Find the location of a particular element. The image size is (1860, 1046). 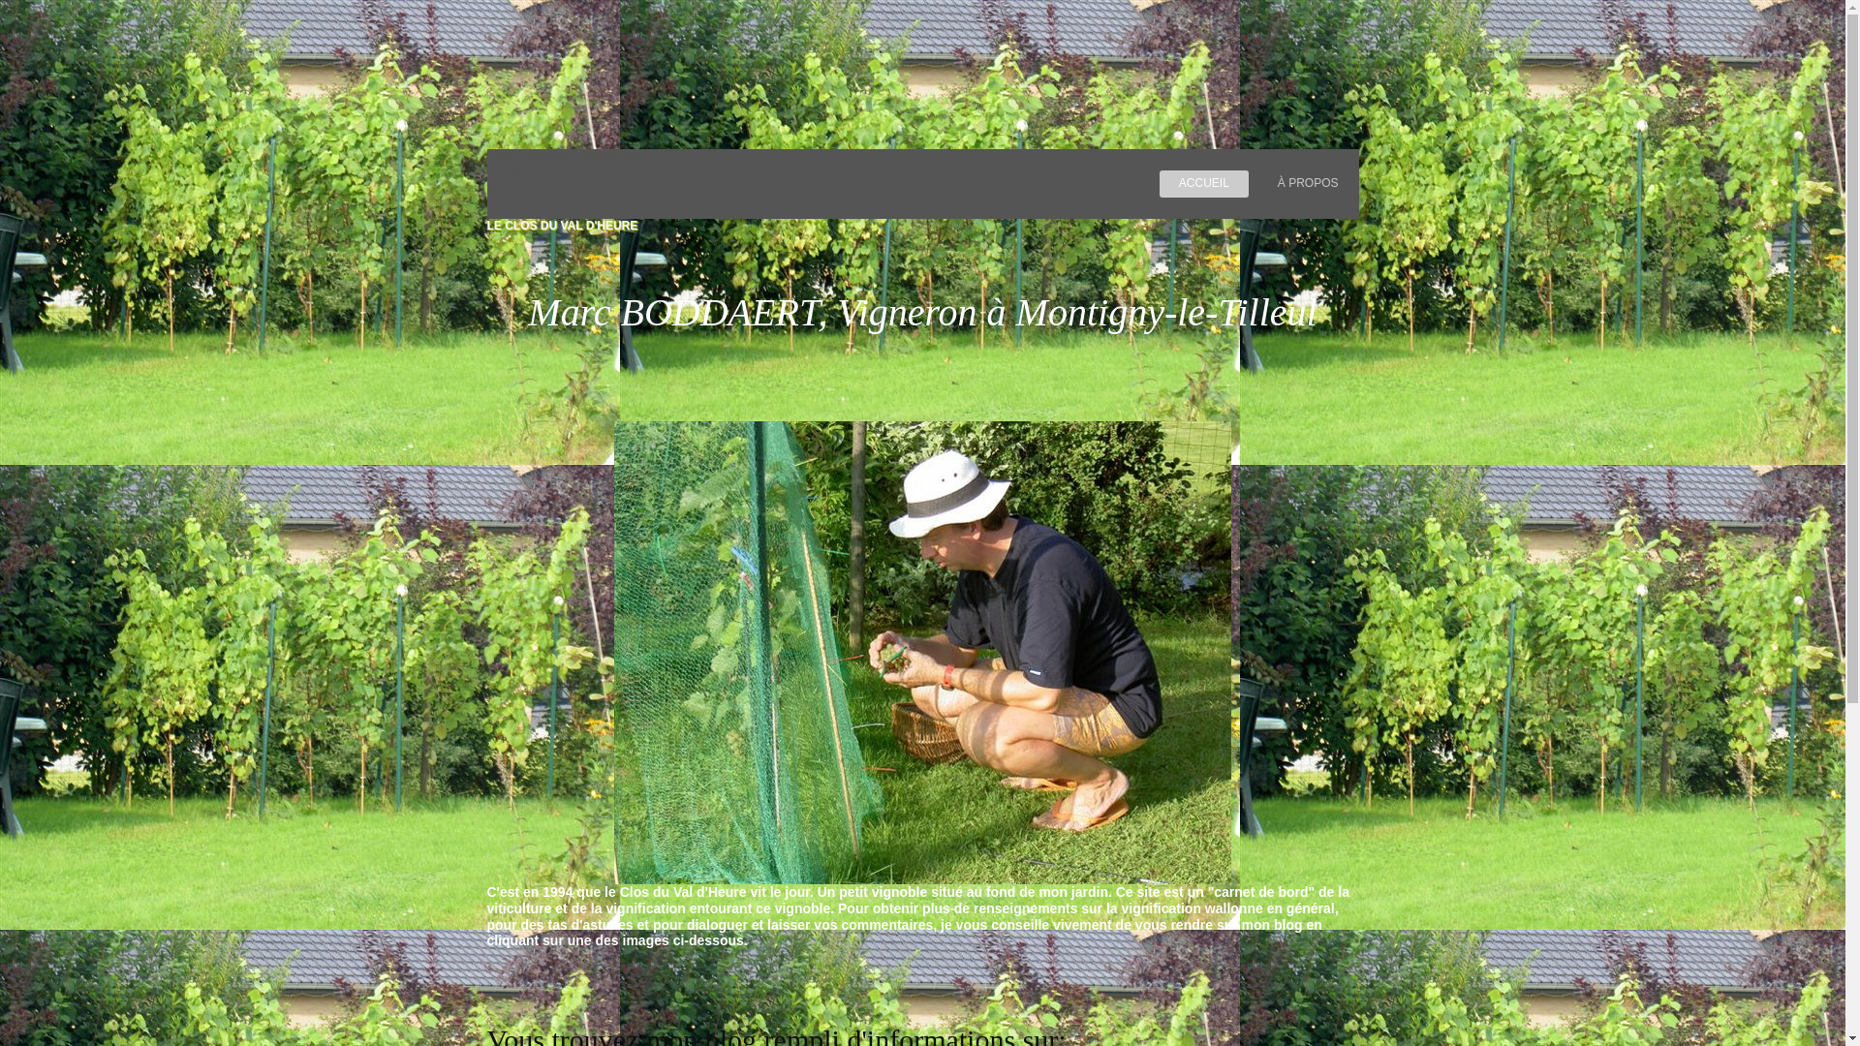

Advertisement is located at coordinates (353, 102).